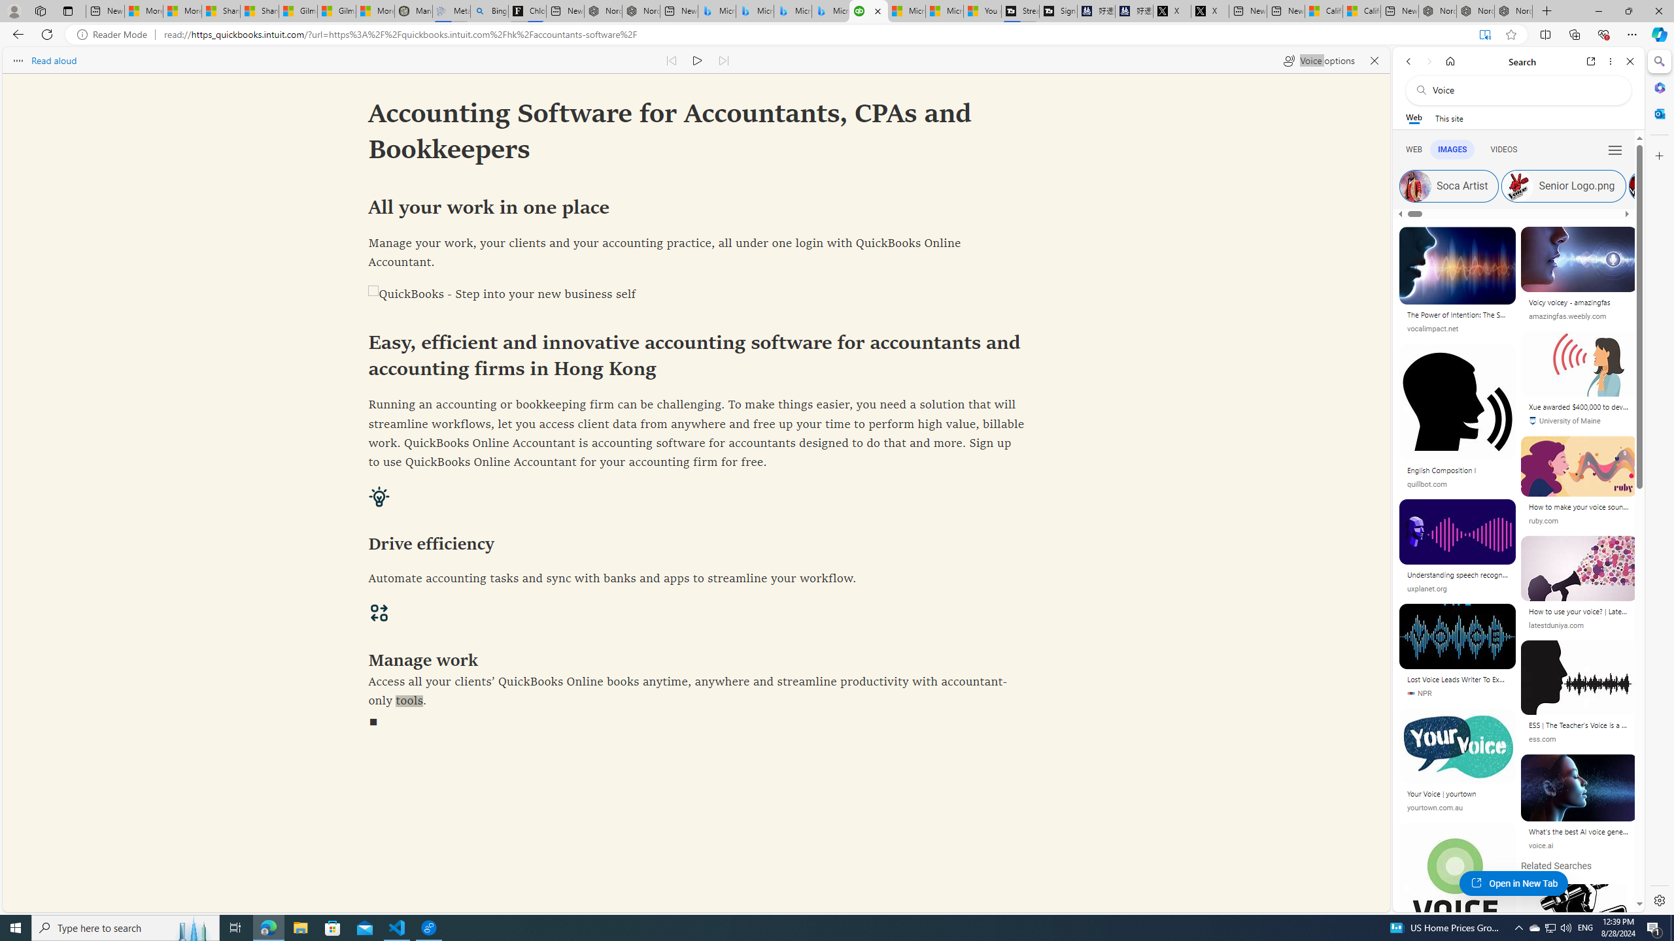  Describe the element at coordinates (1660, 481) in the screenshot. I see `Side bar` at that location.